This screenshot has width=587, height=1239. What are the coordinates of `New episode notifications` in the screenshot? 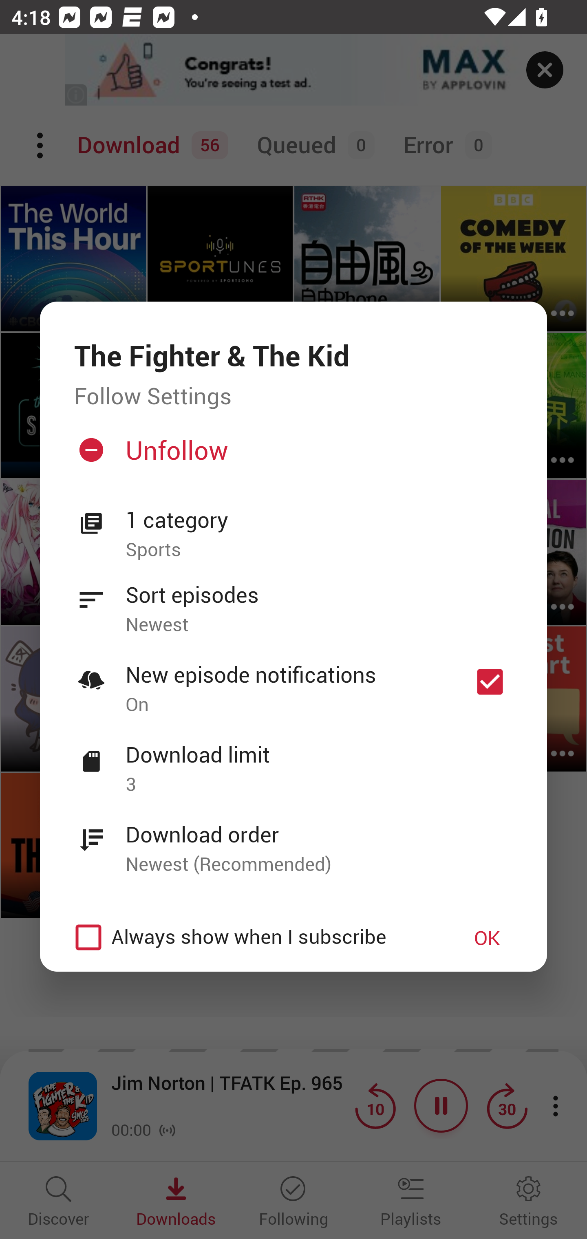 It's located at (490, 682).